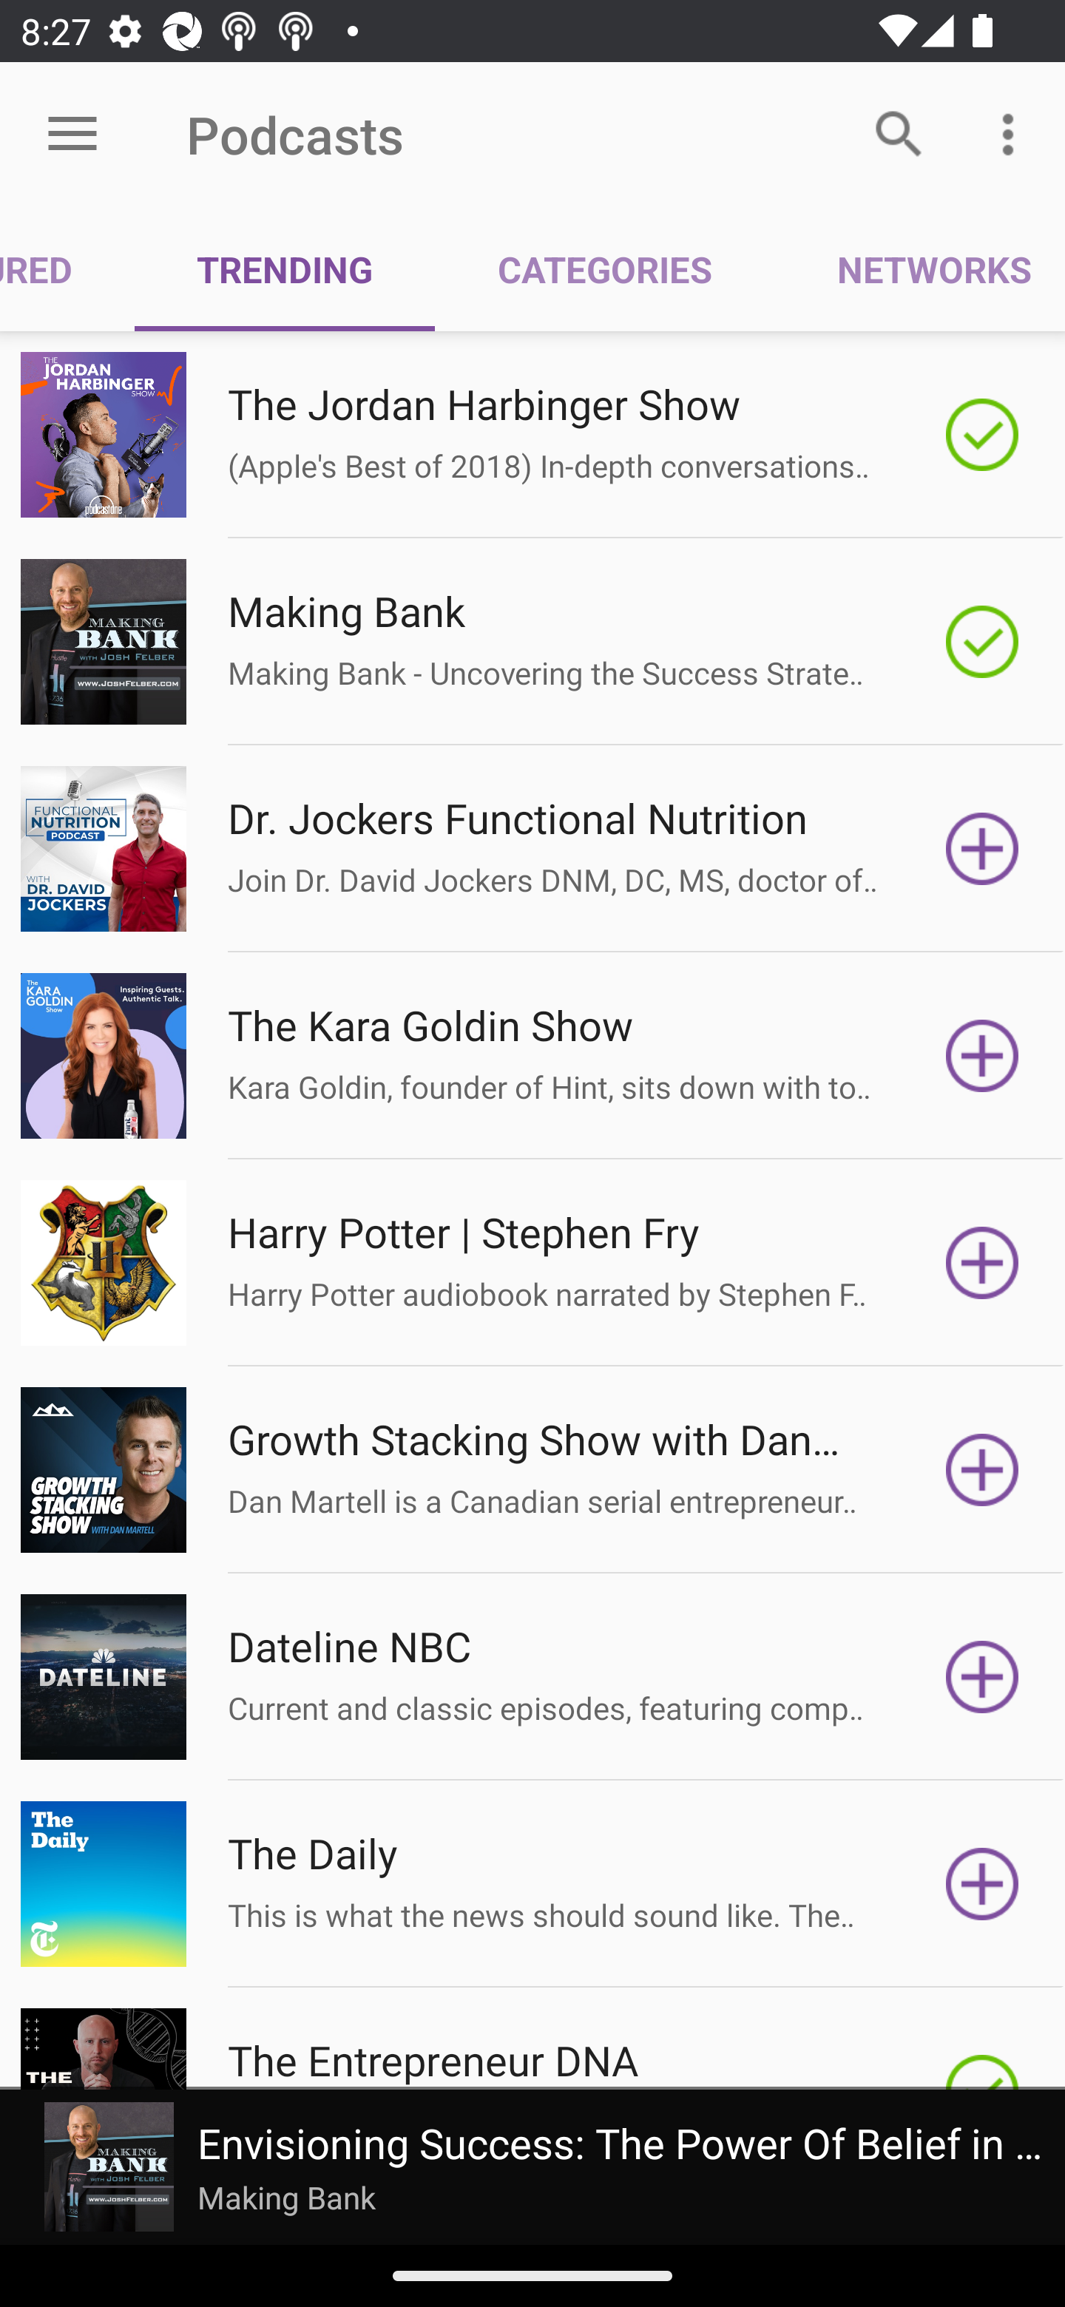  What do you see at coordinates (982, 1884) in the screenshot?
I see `Subscribe` at bounding box center [982, 1884].